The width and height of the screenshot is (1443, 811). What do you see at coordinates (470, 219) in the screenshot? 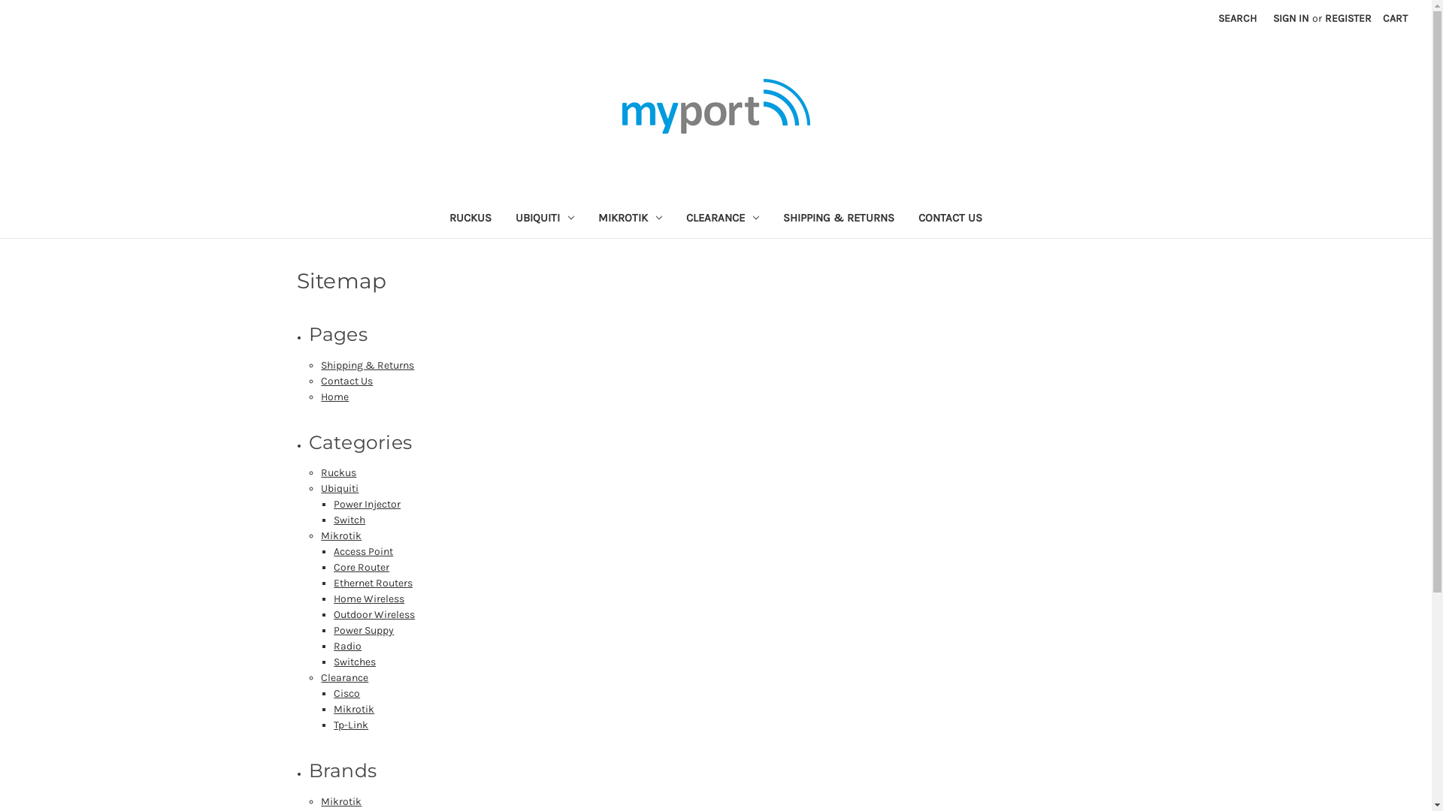
I see `RUCKUS` at bounding box center [470, 219].